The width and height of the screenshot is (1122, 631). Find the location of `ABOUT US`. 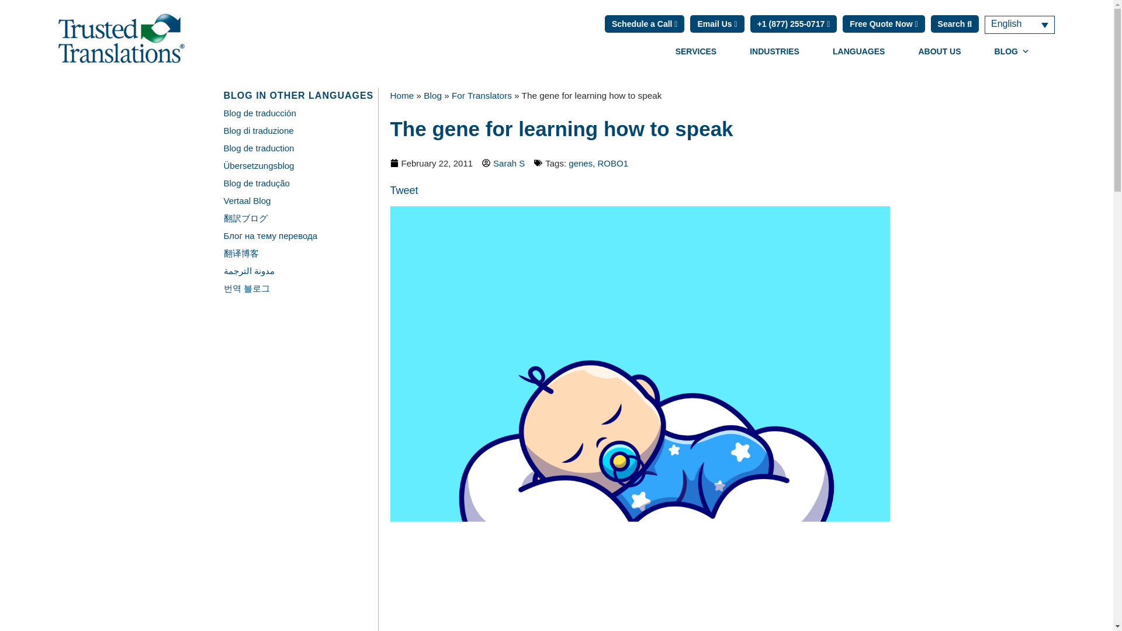

ABOUT US is located at coordinates (939, 51).